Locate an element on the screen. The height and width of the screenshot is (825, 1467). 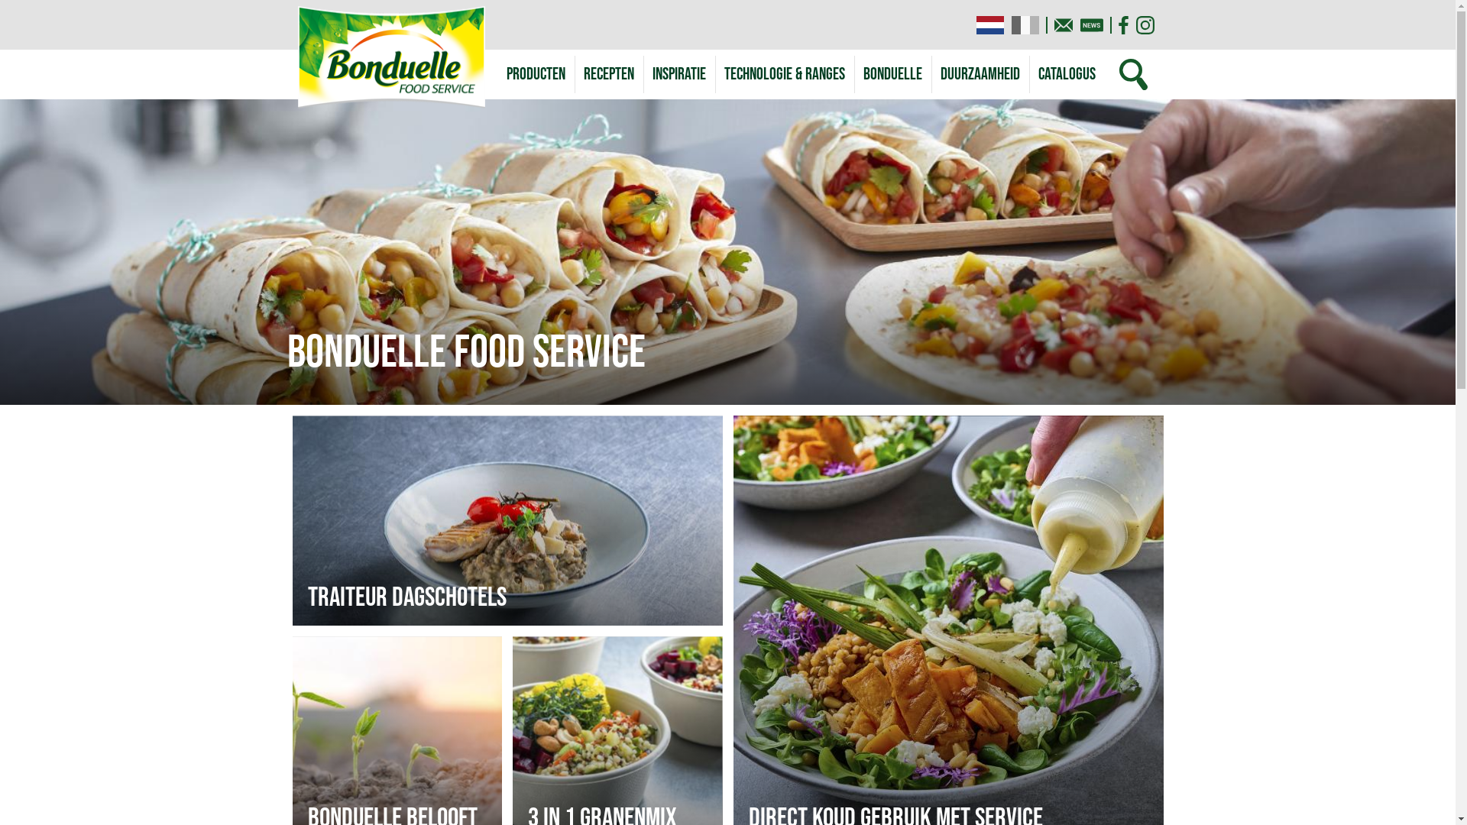
Nieuwsbrief Bonduelle Service is located at coordinates (1092, 24).